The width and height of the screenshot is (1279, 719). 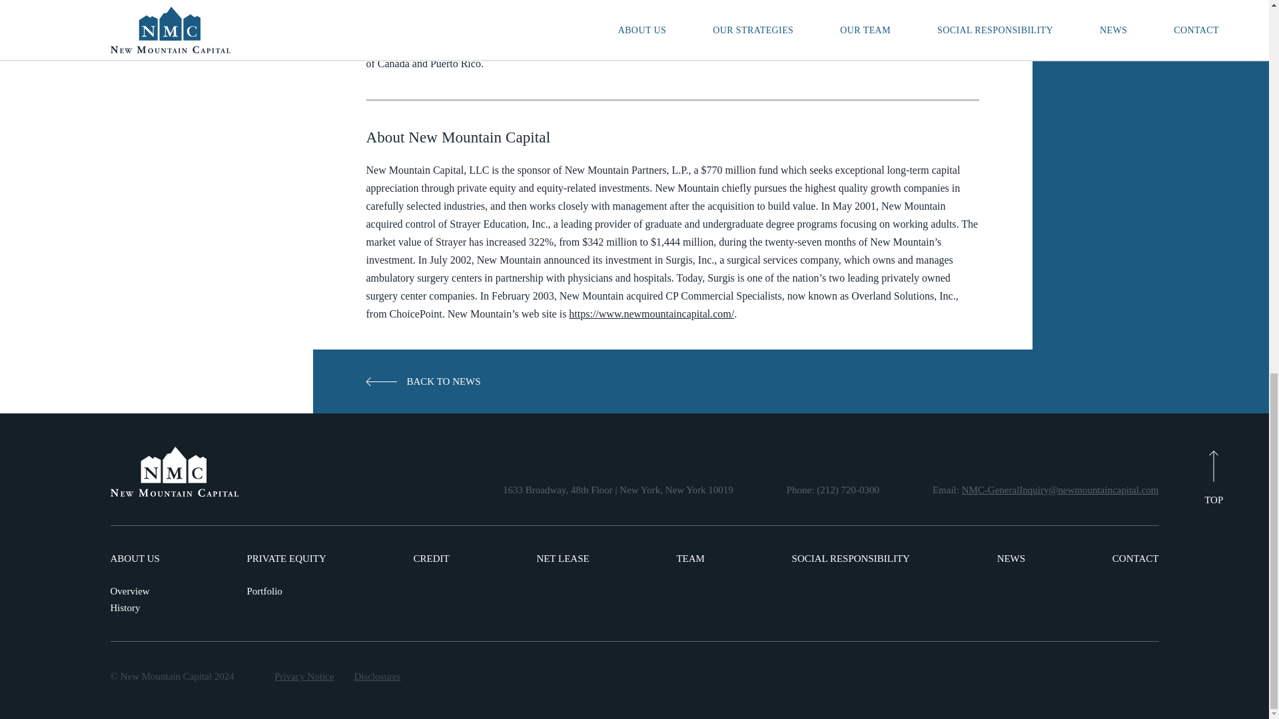 What do you see at coordinates (562, 559) in the screenshot?
I see `NET LEASE` at bounding box center [562, 559].